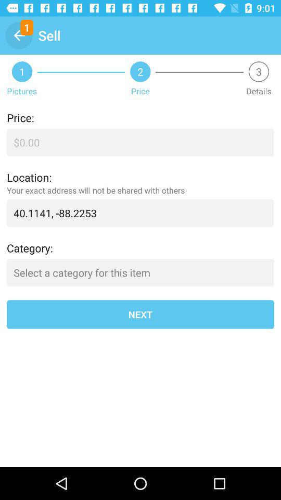 The width and height of the screenshot is (281, 500). Describe the element at coordinates (140, 273) in the screenshot. I see `scroll until the select a category icon` at that location.